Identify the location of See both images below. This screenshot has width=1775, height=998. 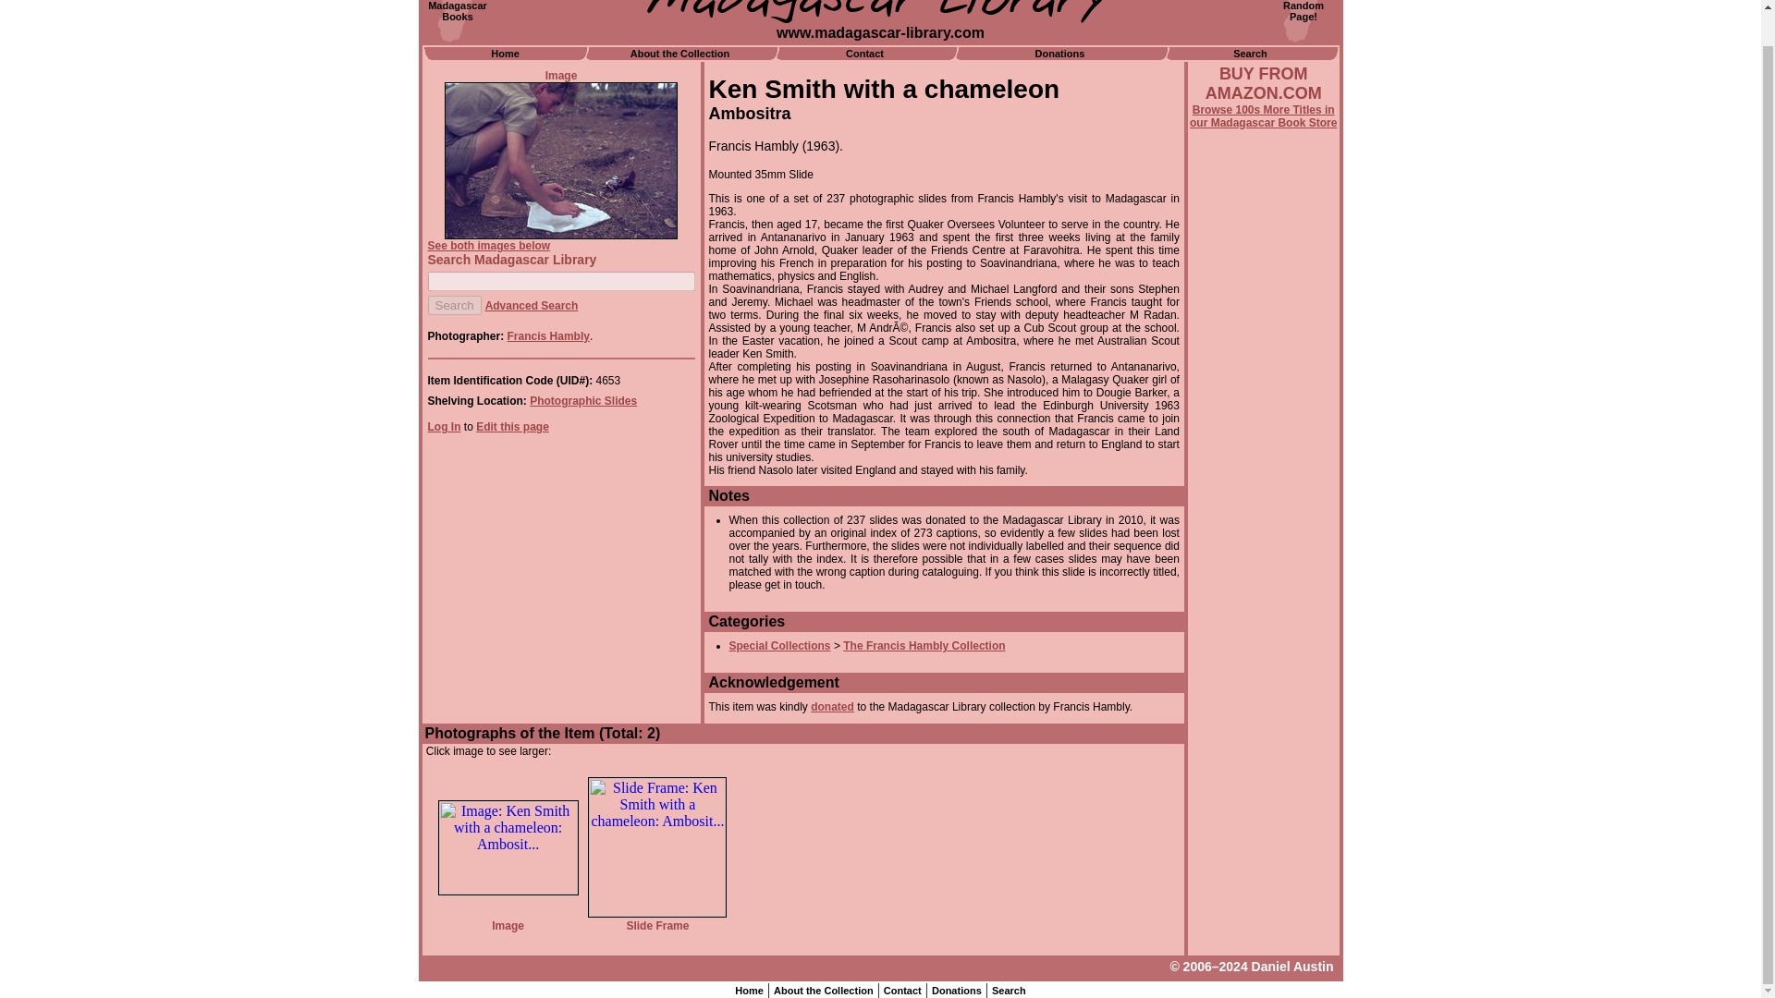
(454, 305).